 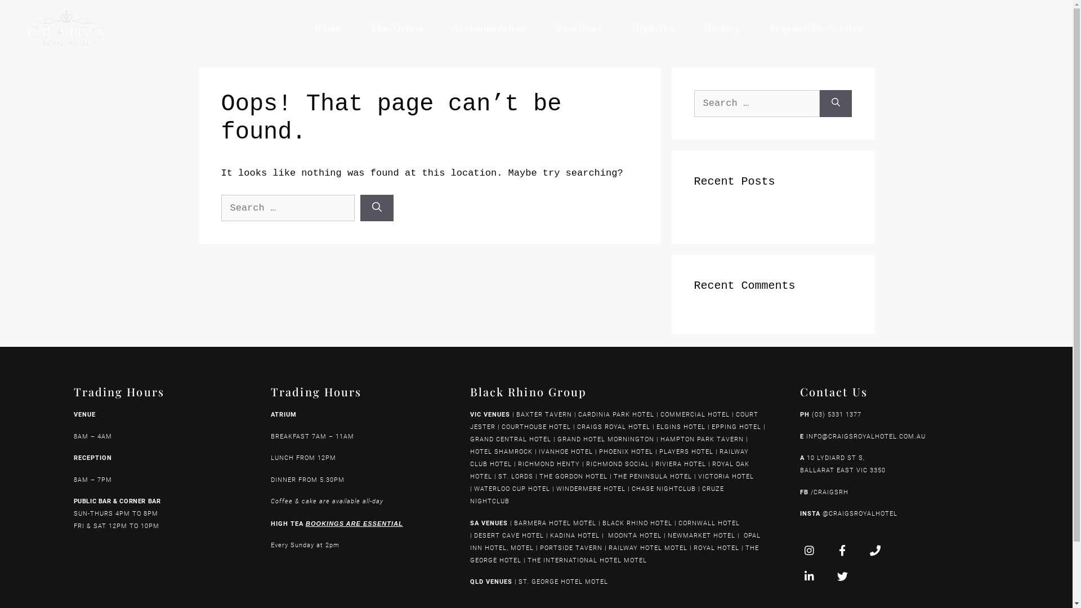 What do you see at coordinates (563, 582) in the screenshot?
I see `ST. GEORGE HOTEL MOTEL` at bounding box center [563, 582].